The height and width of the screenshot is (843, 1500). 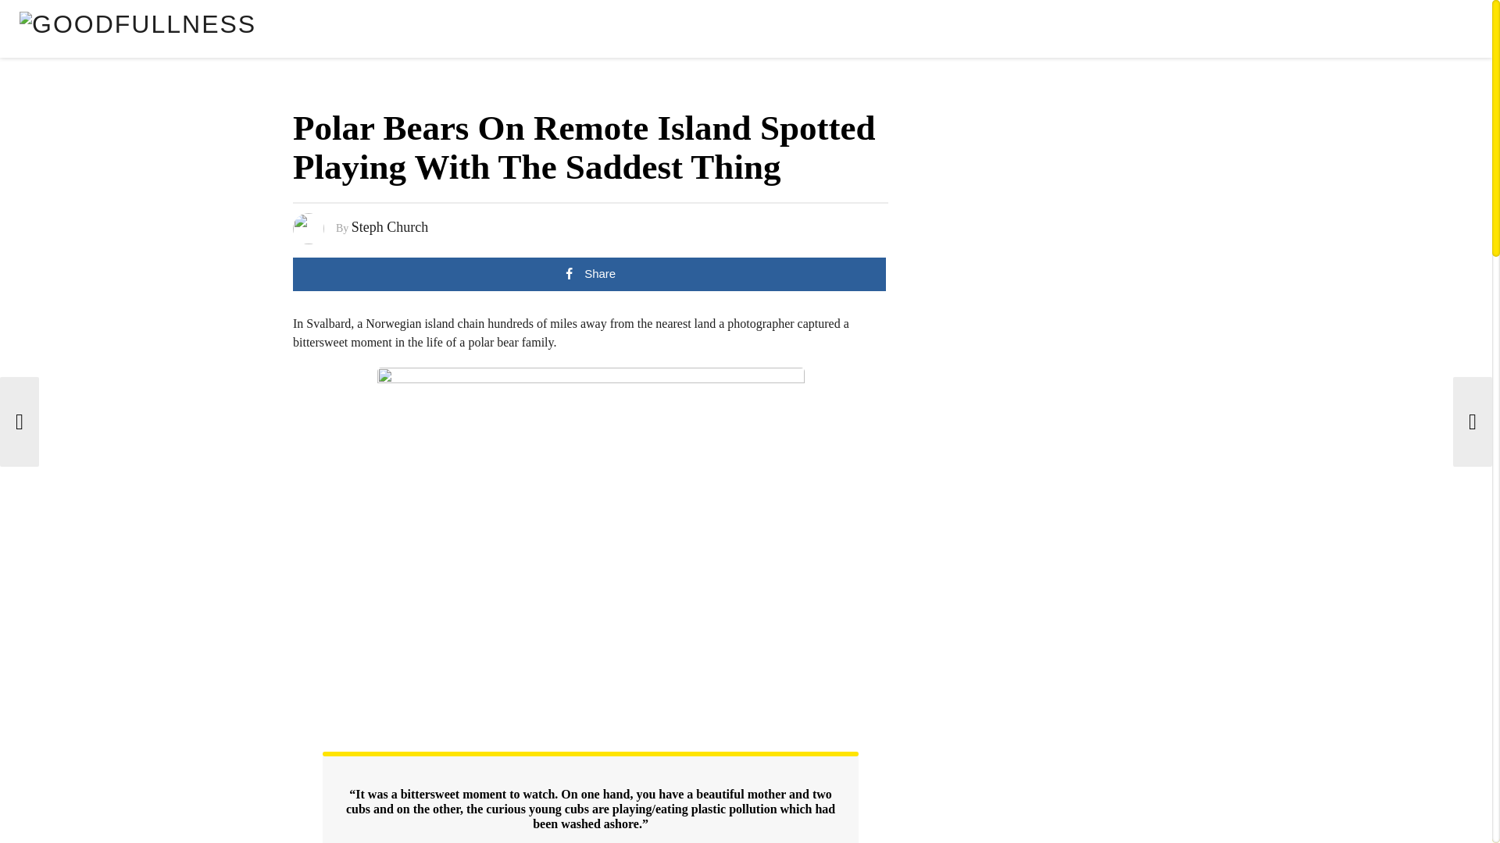 I want to click on DIY, so click(x=1358, y=33).